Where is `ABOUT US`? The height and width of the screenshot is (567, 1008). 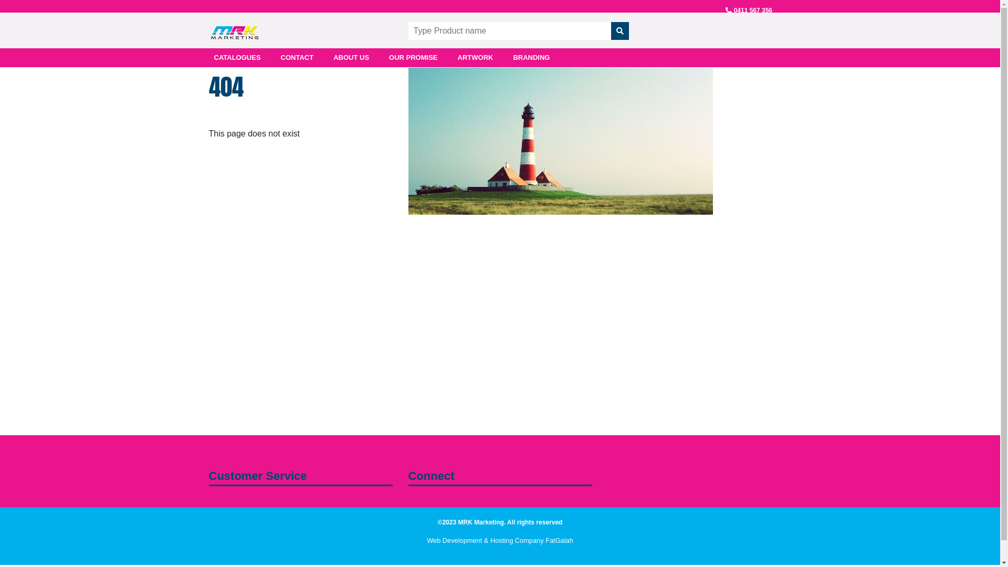 ABOUT US is located at coordinates (351, 58).